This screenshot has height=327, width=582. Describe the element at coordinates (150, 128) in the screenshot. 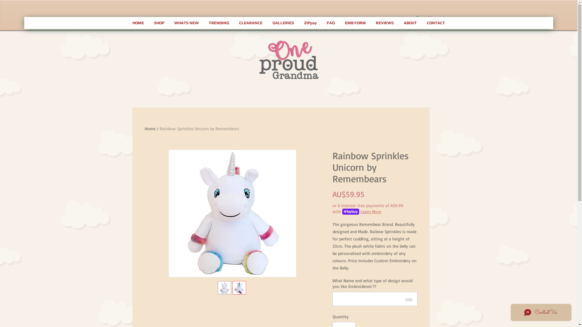

I see `Home` at that location.